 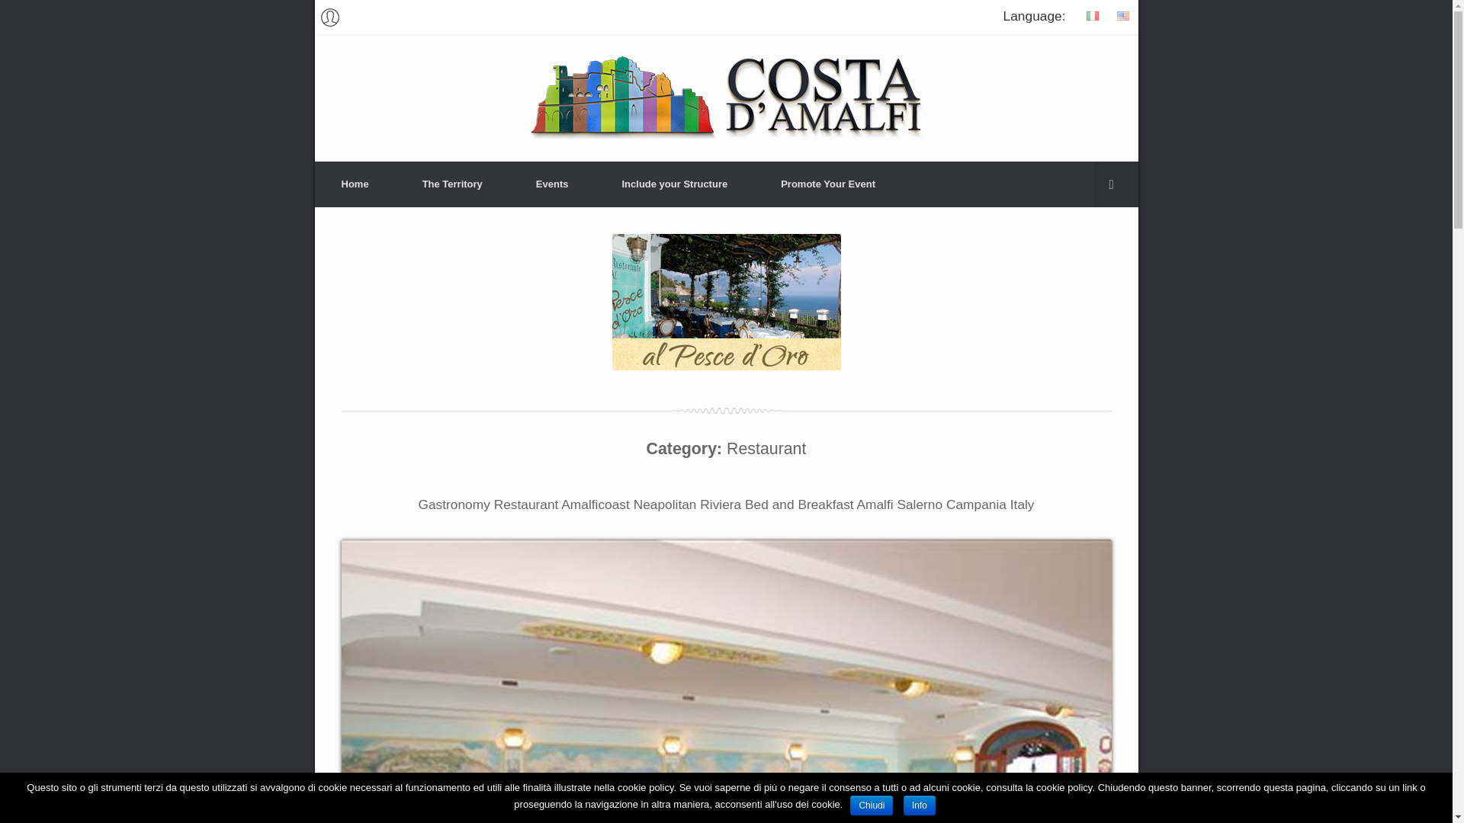 What do you see at coordinates (552, 184) in the screenshot?
I see `Events` at bounding box center [552, 184].